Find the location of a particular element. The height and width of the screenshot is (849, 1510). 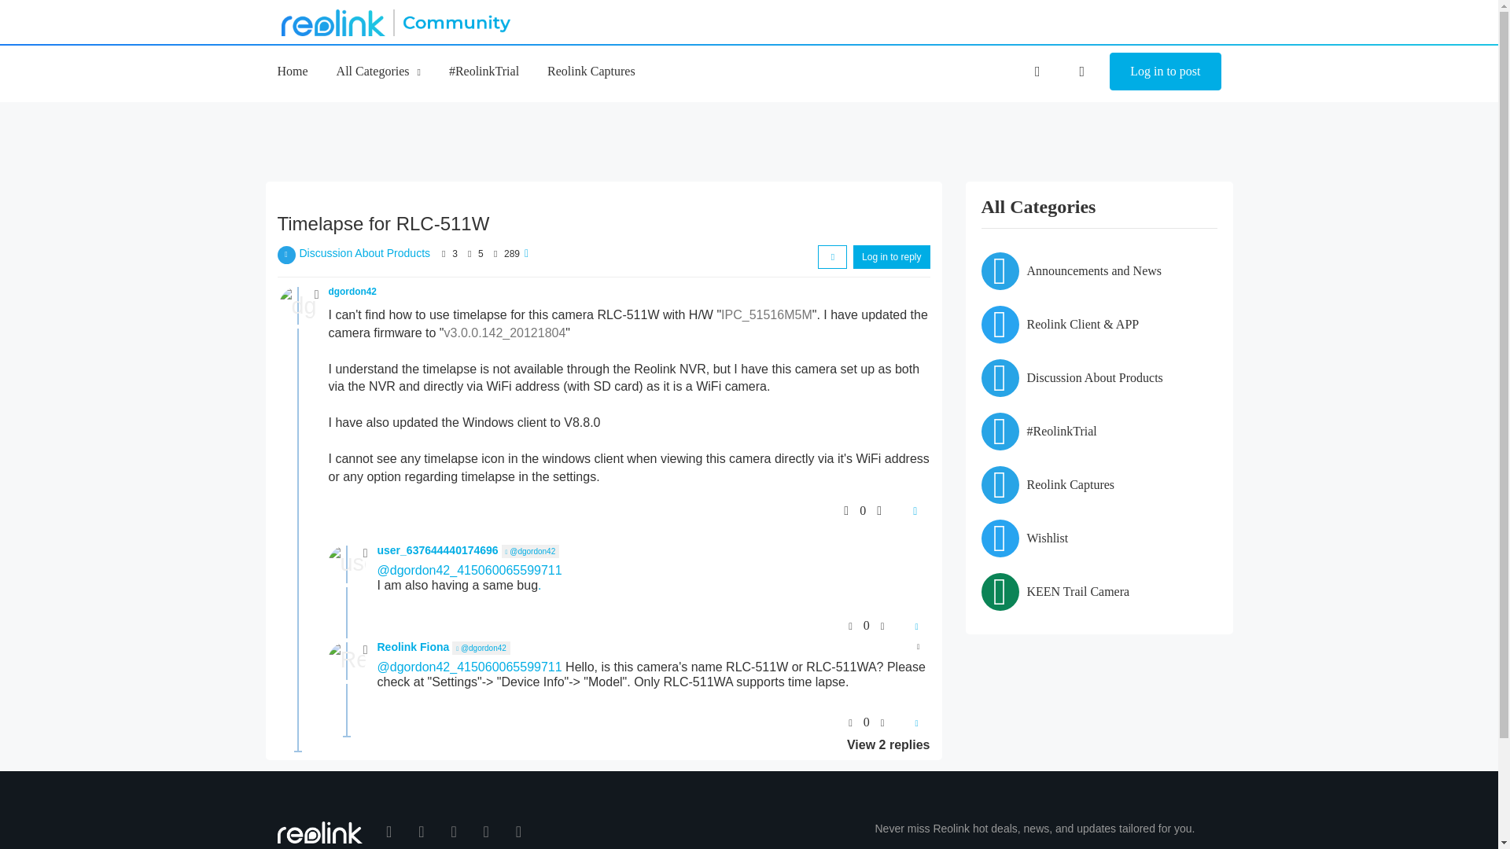

Views is located at coordinates (495, 254).